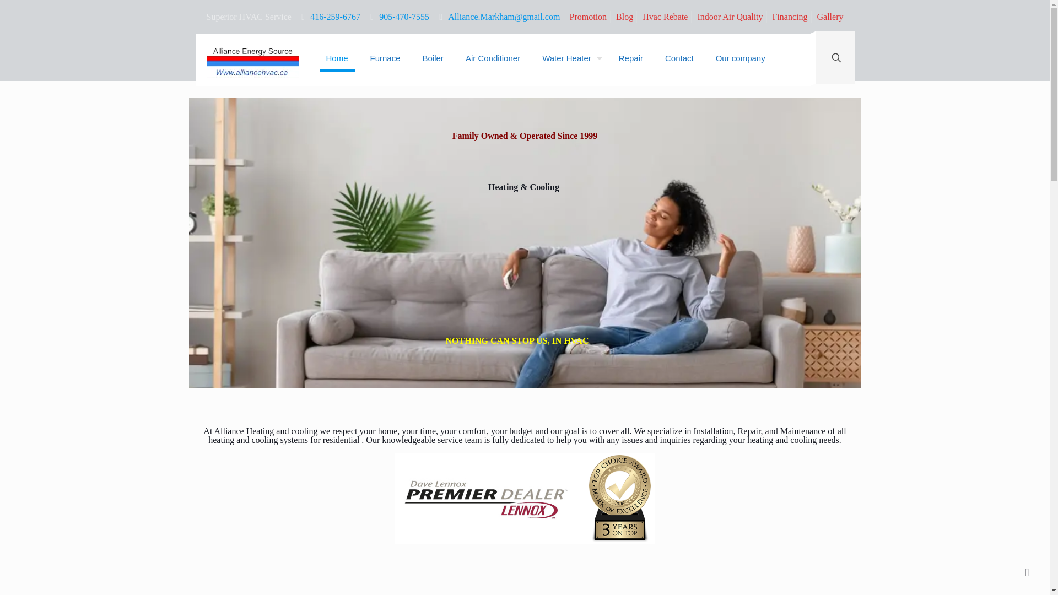 The height and width of the screenshot is (595, 1058). What do you see at coordinates (589, 17) in the screenshot?
I see `Promotion` at bounding box center [589, 17].